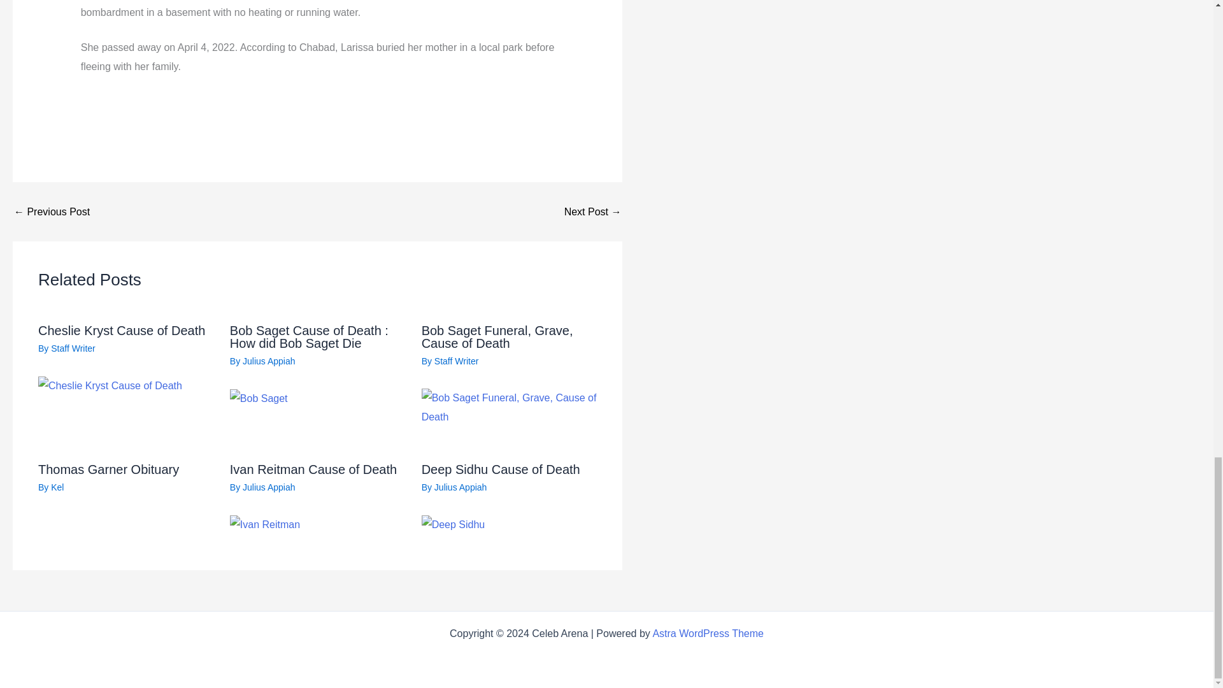 The width and height of the screenshot is (1223, 688). I want to click on View all posts by Julius Appiah, so click(269, 487).